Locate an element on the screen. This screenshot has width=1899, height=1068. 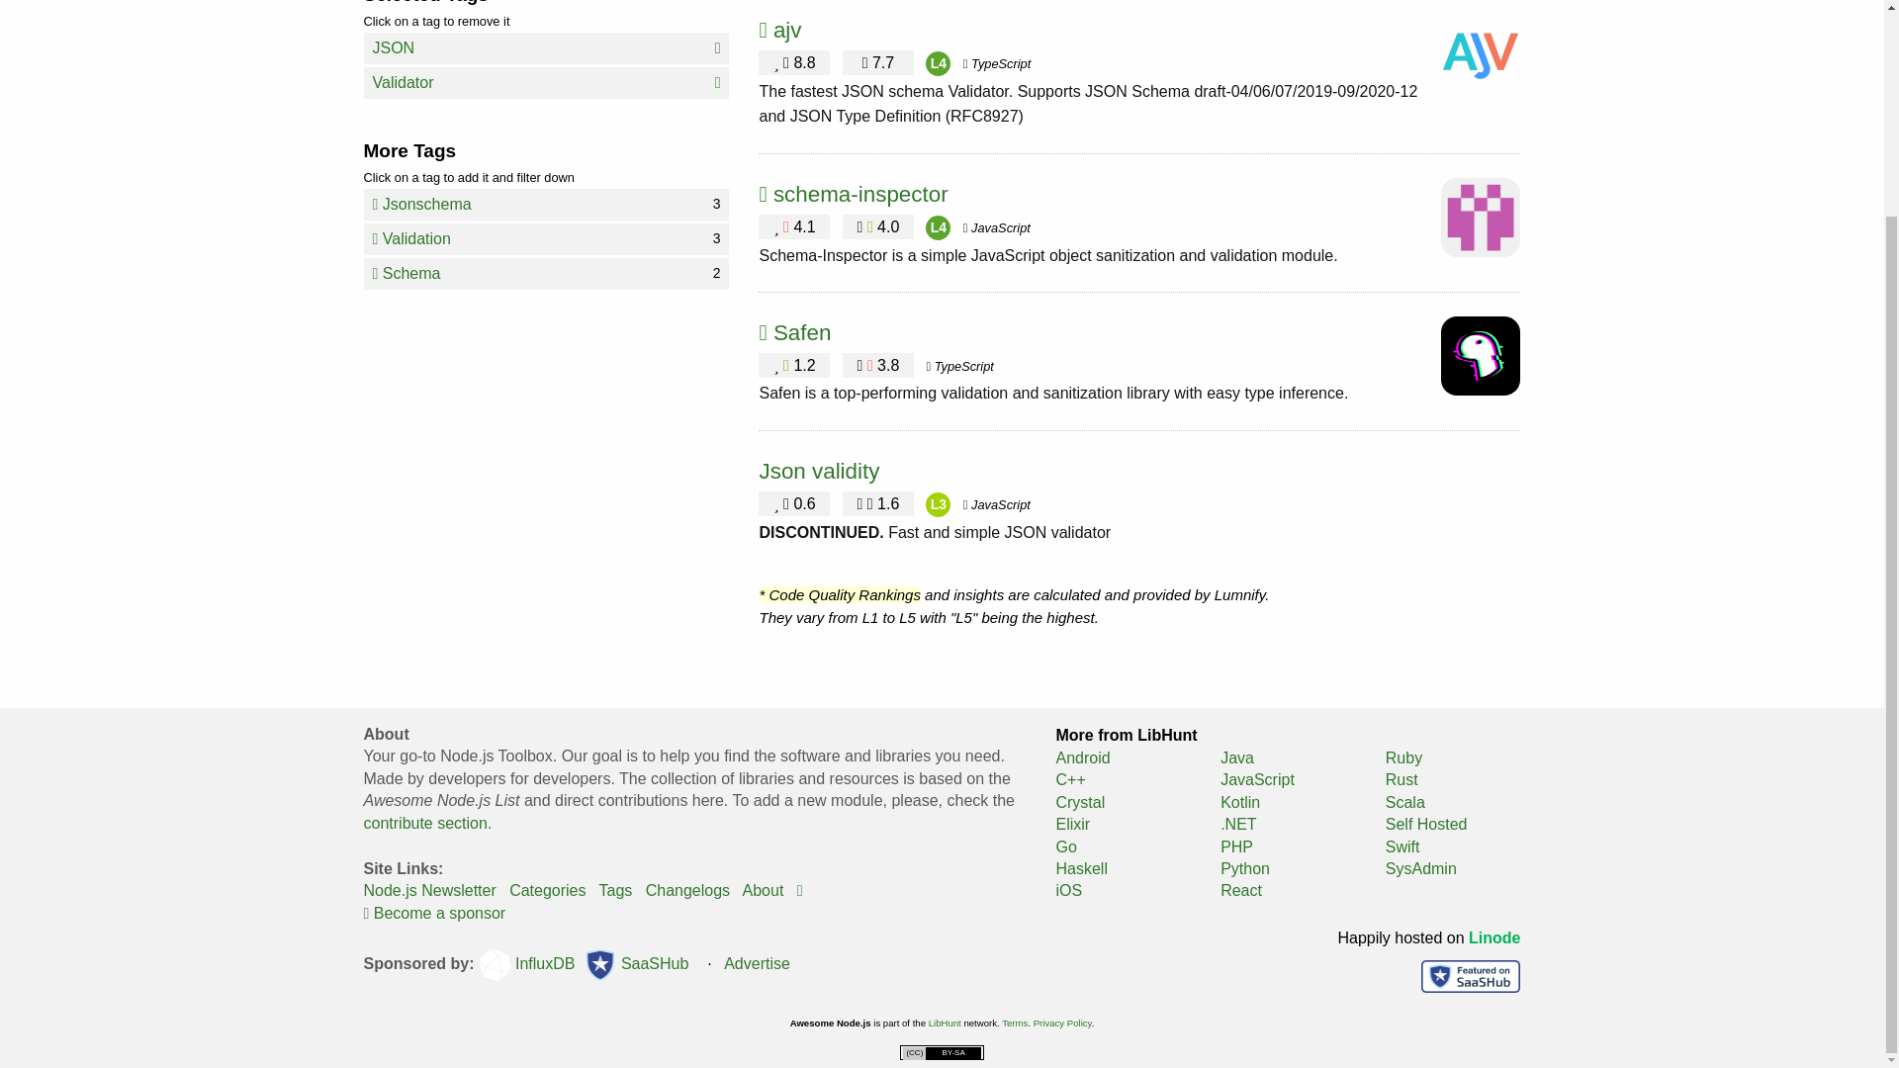
Validator is located at coordinates (878, 503).